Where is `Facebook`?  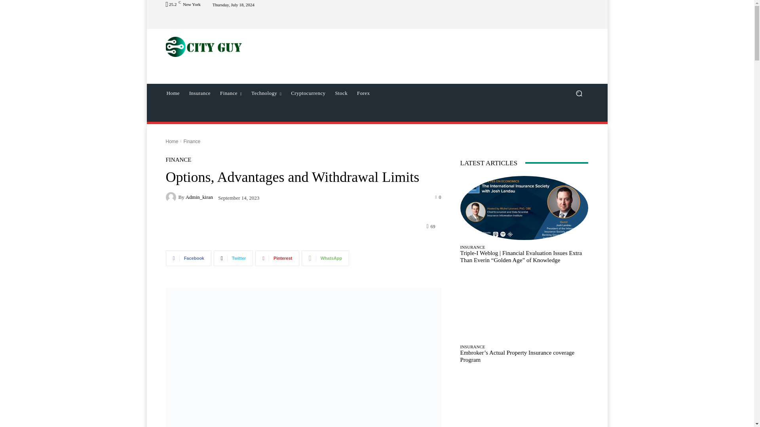 Facebook is located at coordinates (188, 258).